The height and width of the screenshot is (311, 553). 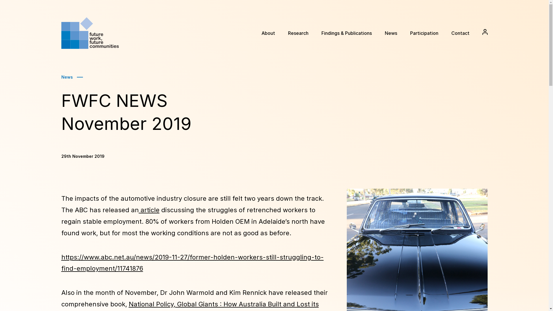 What do you see at coordinates (485, 32) in the screenshot?
I see `Login` at bounding box center [485, 32].